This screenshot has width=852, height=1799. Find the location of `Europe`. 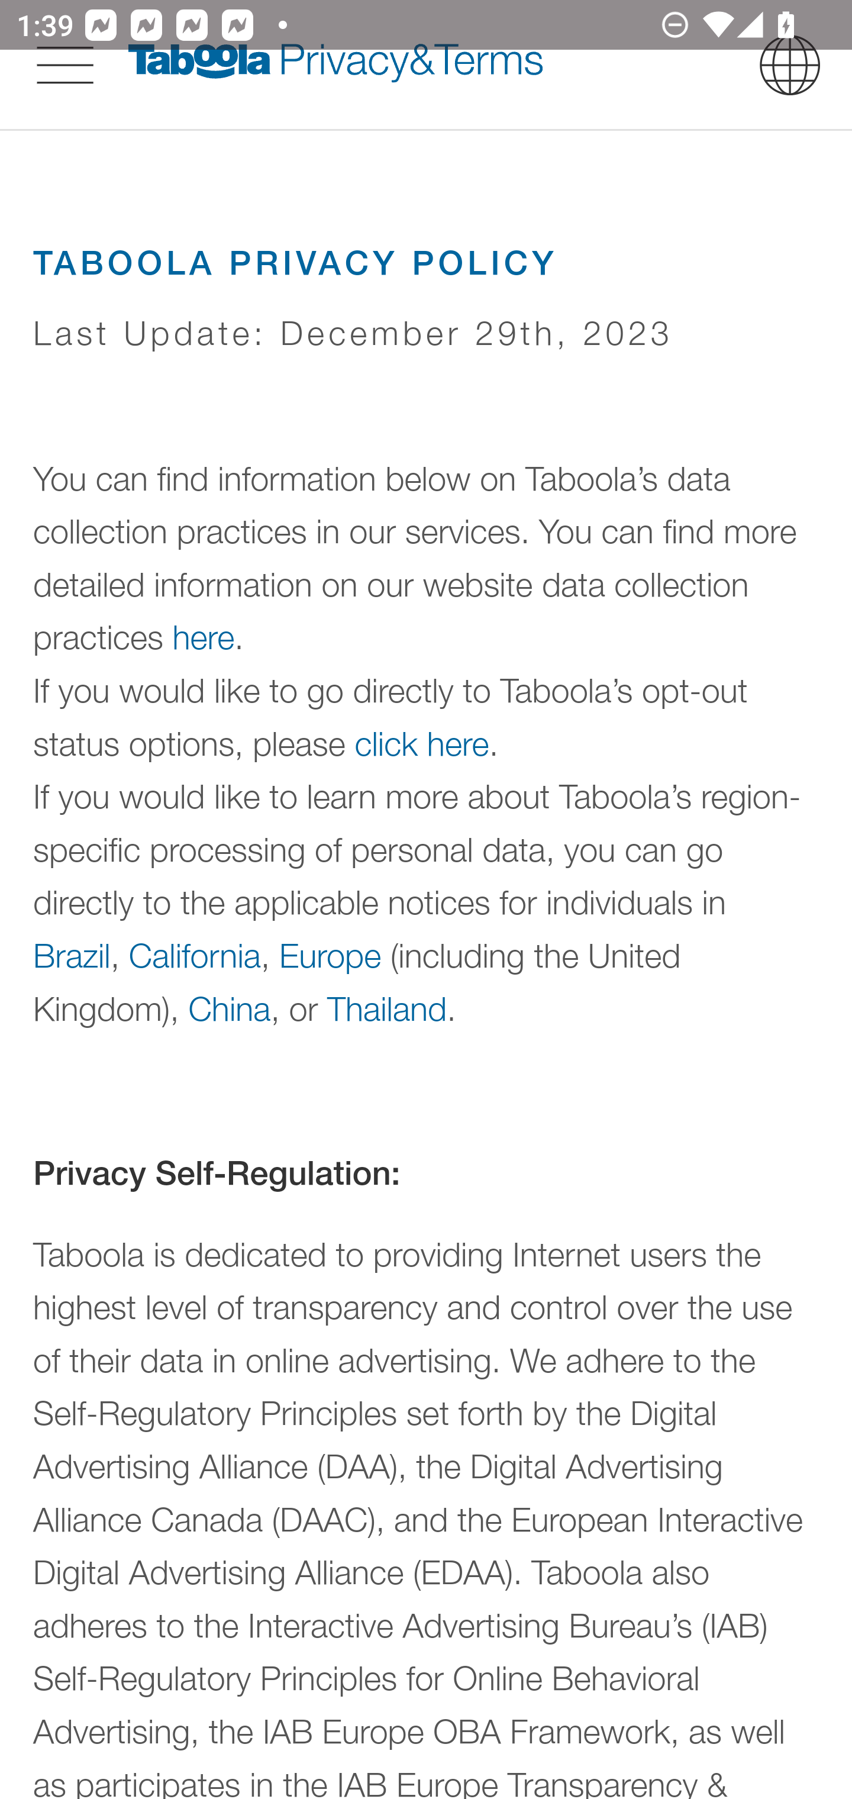

Europe is located at coordinates (330, 954).